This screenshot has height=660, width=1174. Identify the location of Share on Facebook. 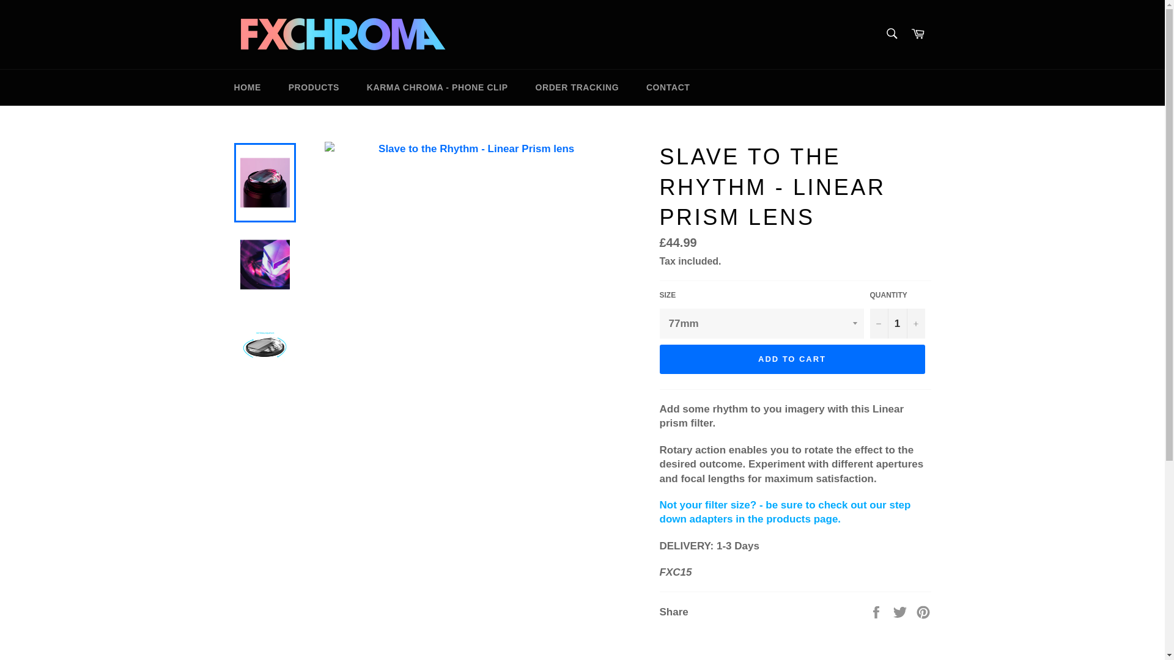
(877, 611).